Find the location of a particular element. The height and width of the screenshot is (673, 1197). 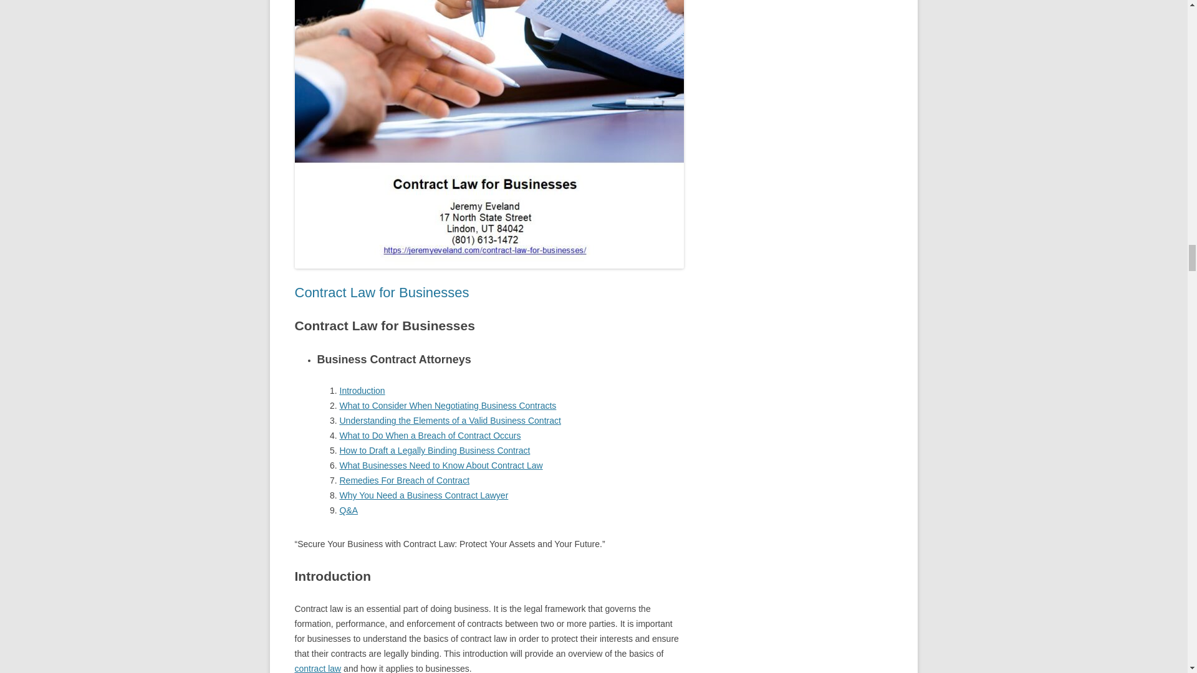

Introduction is located at coordinates (362, 390).